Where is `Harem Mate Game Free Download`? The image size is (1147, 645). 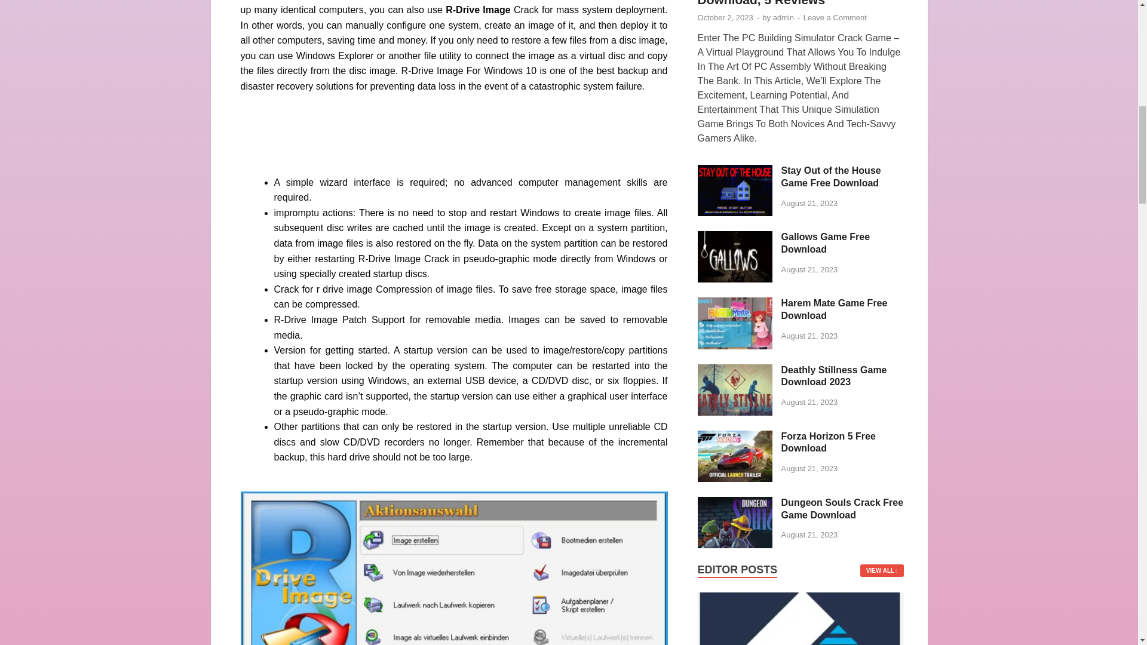 Harem Mate Game Free Download is located at coordinates (735, 305).